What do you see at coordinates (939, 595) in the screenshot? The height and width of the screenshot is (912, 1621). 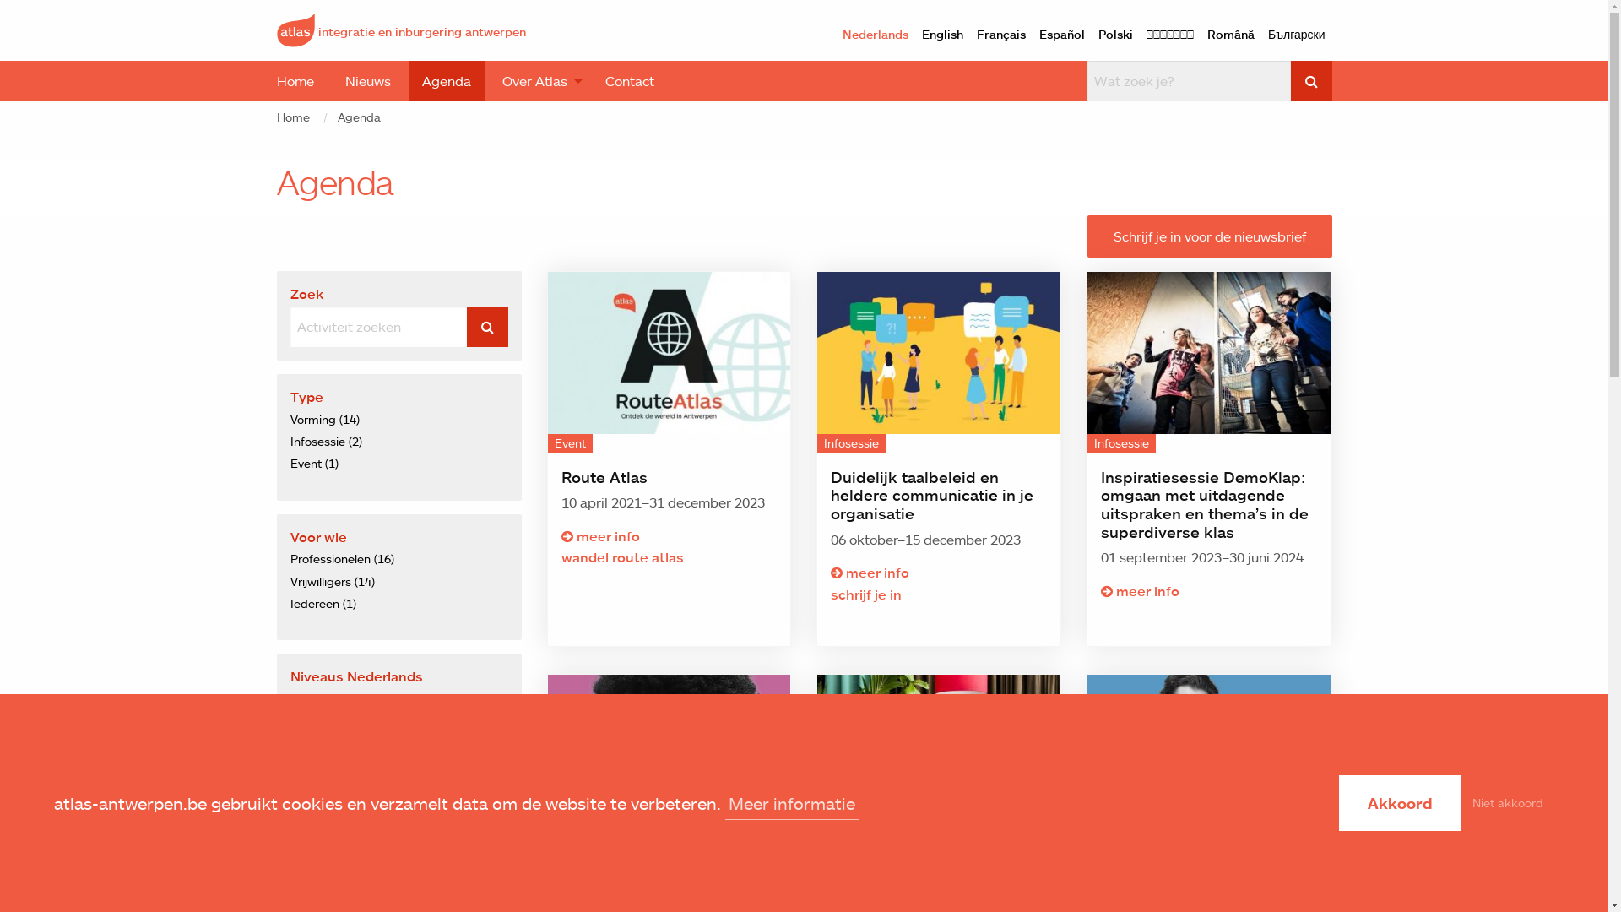 I see `schrijf je in` at bounding box center [939, 595].